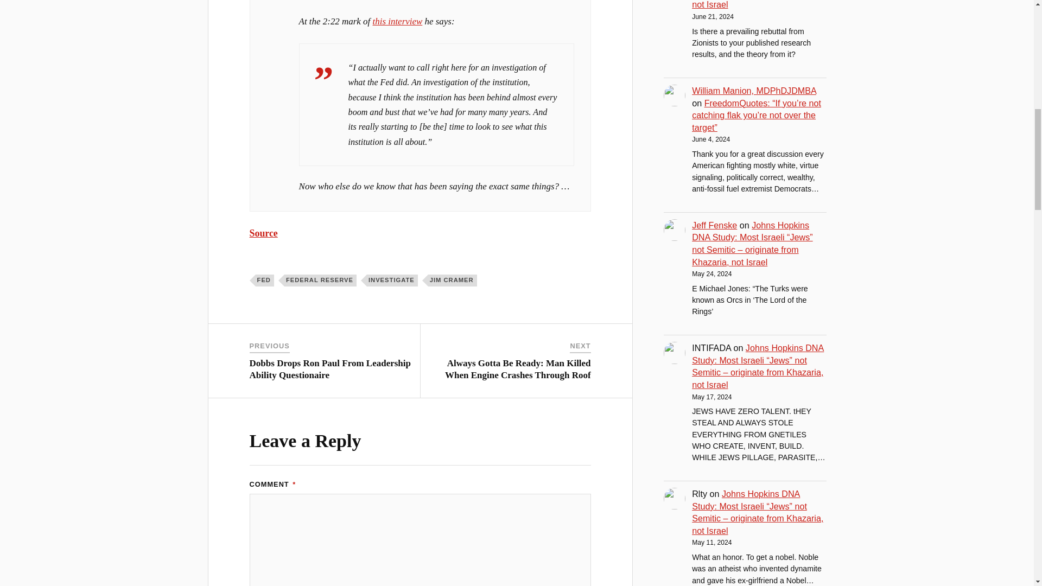  Describe the element at coordinates (392, 281) in the screenshot. I see `INVESTIGATE` at that location.